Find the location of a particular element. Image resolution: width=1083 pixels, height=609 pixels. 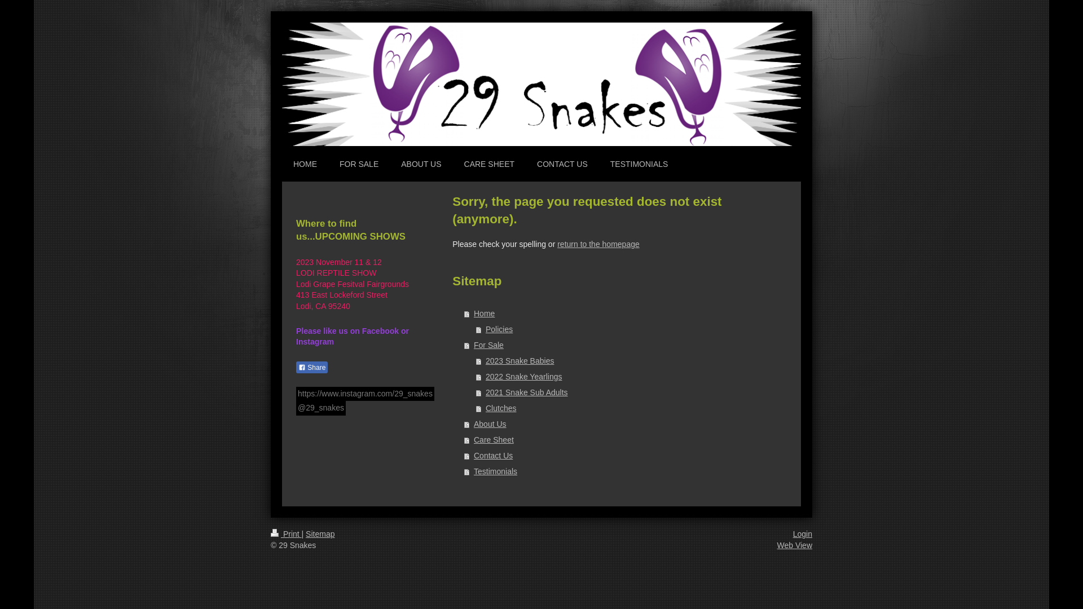

Login is located at coordinates (803, 534).